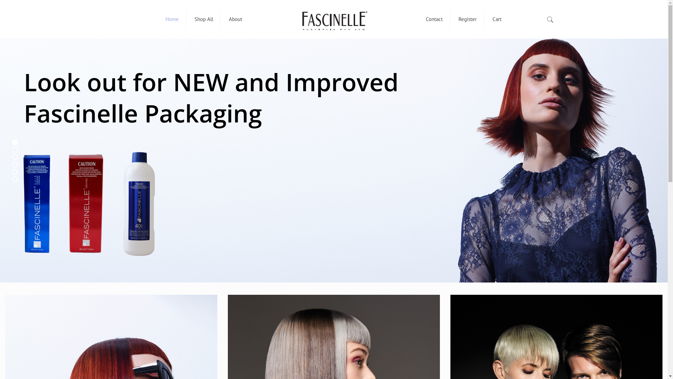 The height and width of the screenshot is (379, 673). I want to click on Fascinelle, so click(334, 19).